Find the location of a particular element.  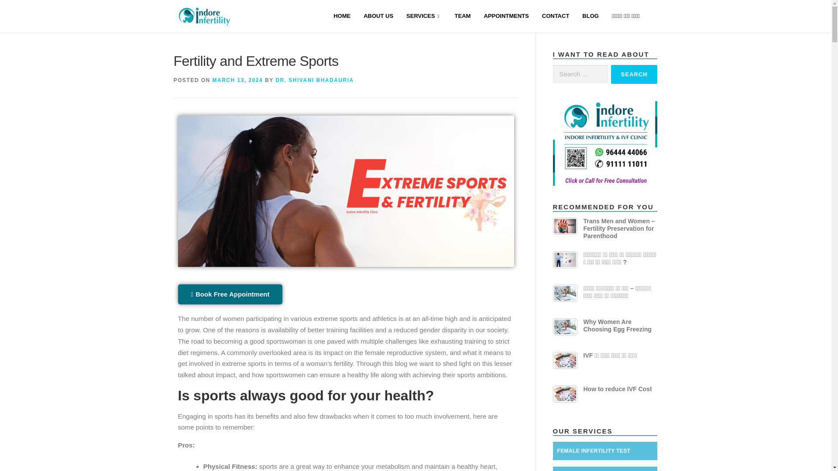

CONTACT is located at coordinates (556, 17).